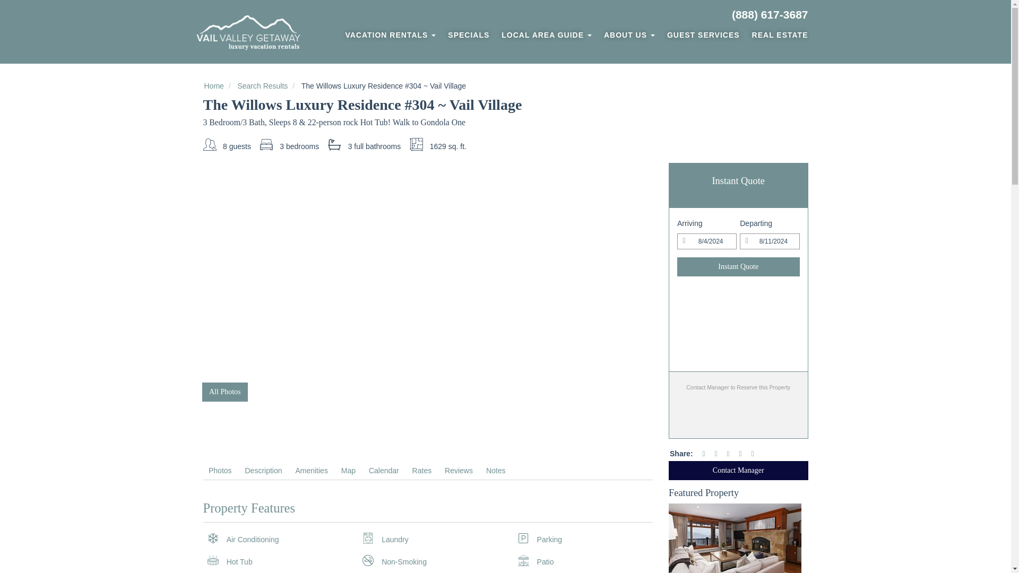 Image resolution: width=1019 pixels, height=573 pixels. What do you see at coordinates (421, 470) in the screenshot?
I see `Rates` at bounding box center [421, 470].